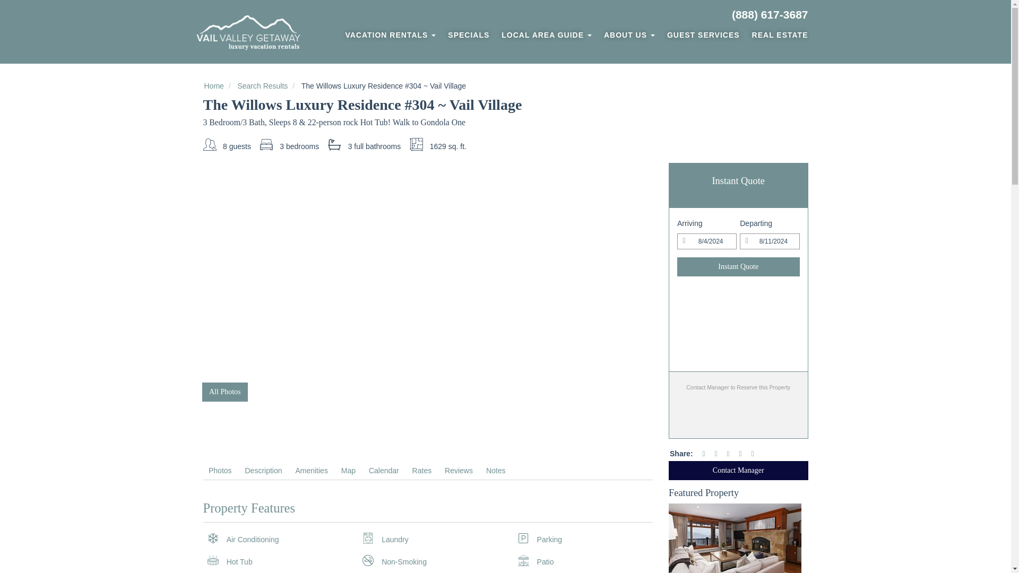 Image resolution: width=1019 pixels, height=573 pixels. What do you see at coordinates (421, 470) in the screenshot?
I see `Rates` at bounding box center [421, 470].